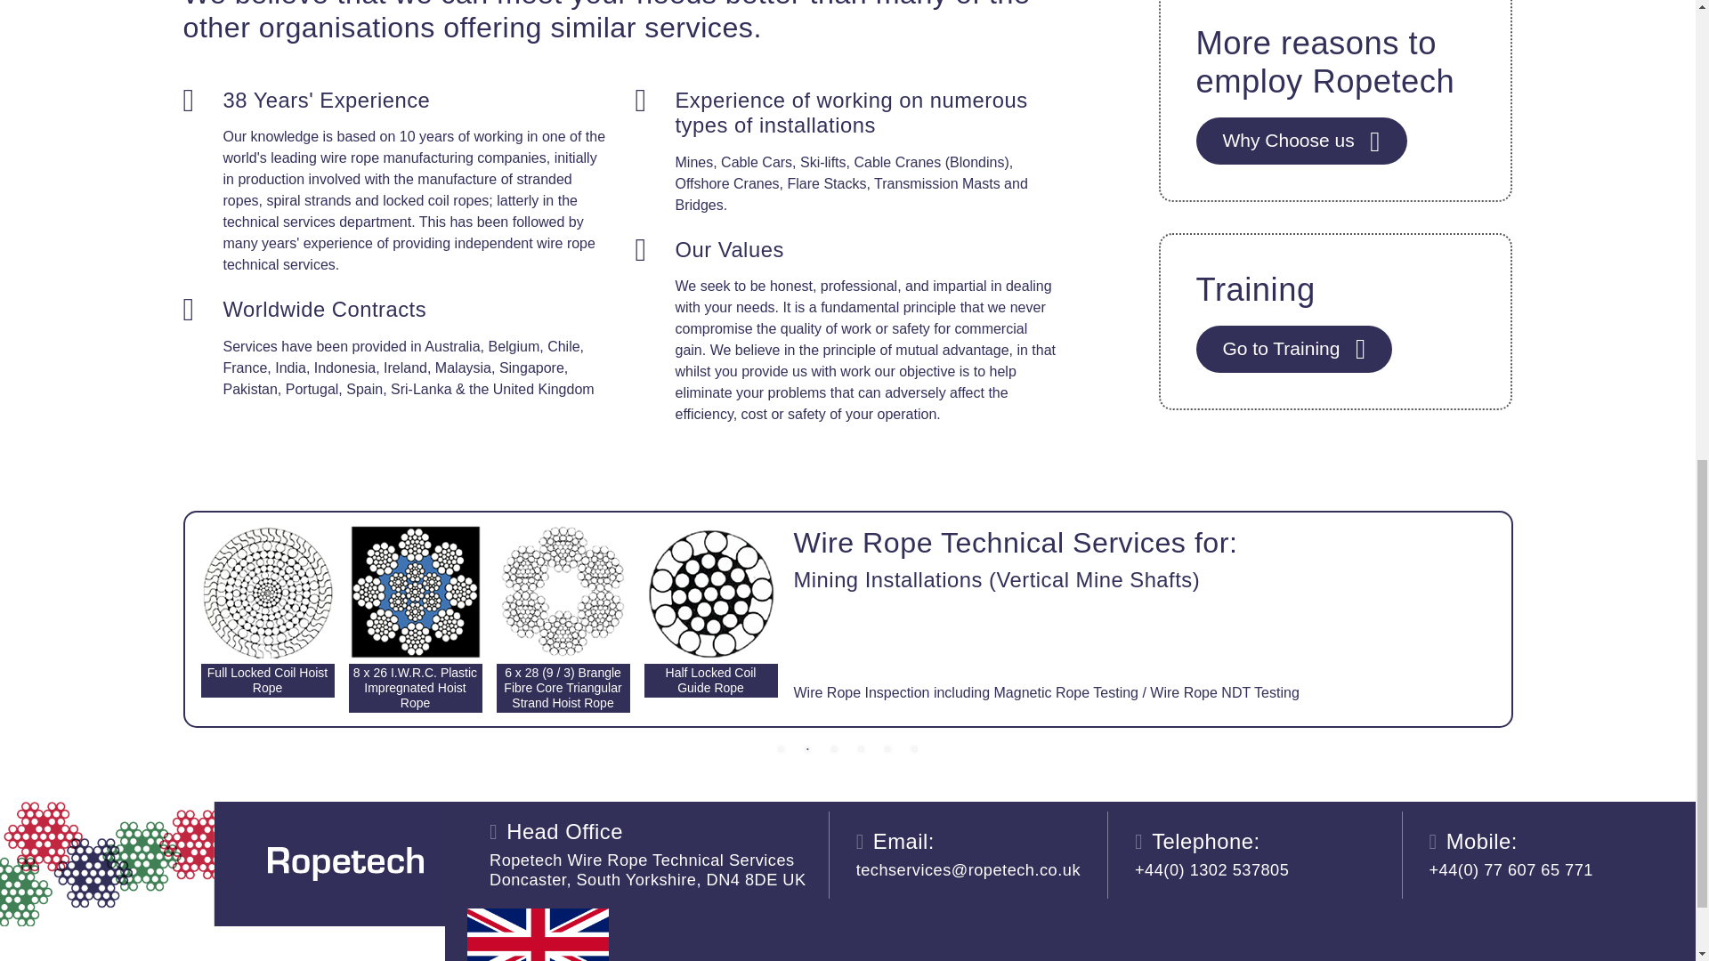  What do you see at coordinates (1294, 349) in the screenshot?
I see `Go to Training  ` at bounding box center [1294, 349].